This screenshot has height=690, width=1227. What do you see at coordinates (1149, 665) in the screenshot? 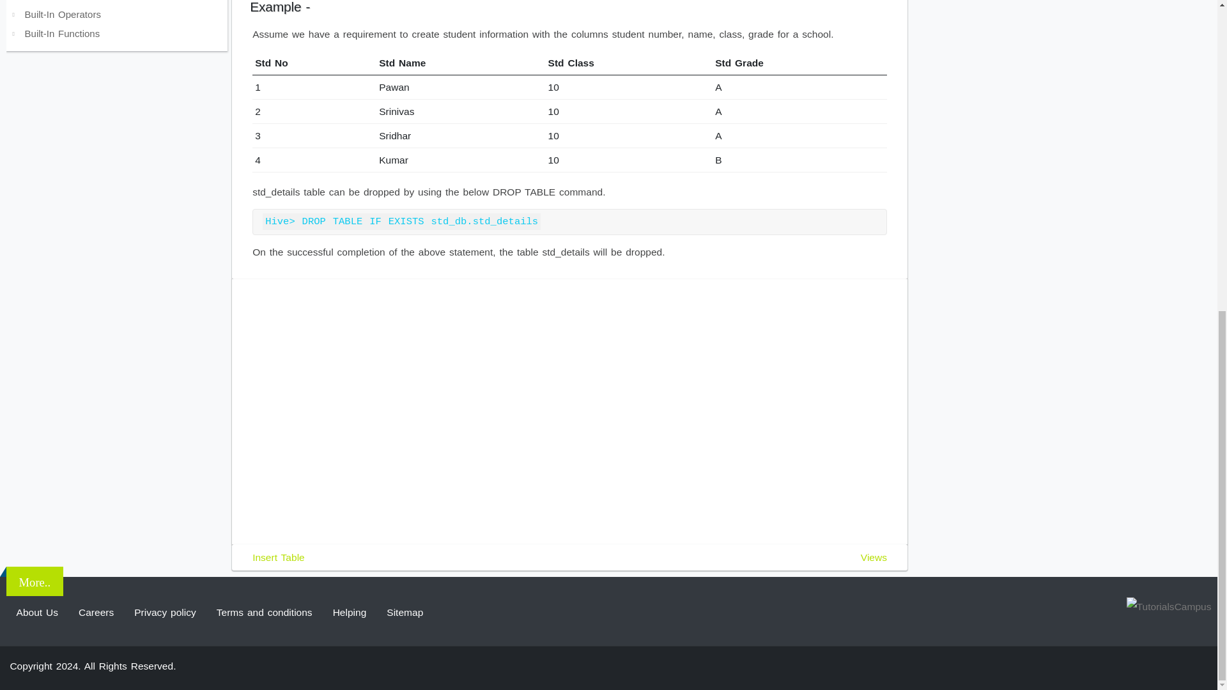
I see `Pinterest` at bounding box center [1149, 665].